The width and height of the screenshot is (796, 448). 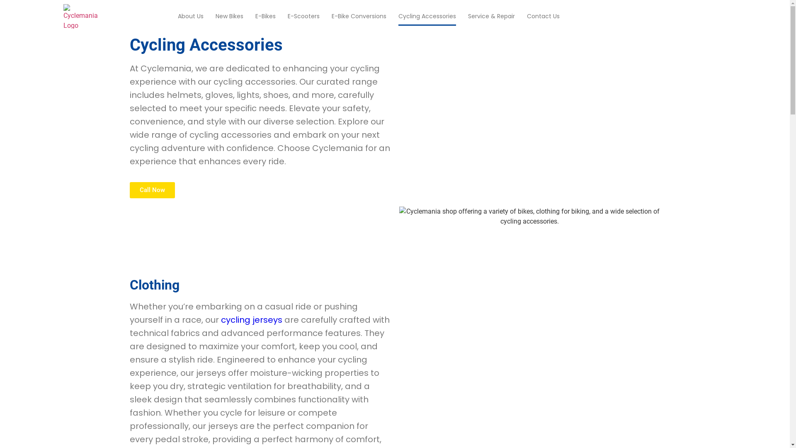 I want to click on New Bikes, so click(x=230, y=16).